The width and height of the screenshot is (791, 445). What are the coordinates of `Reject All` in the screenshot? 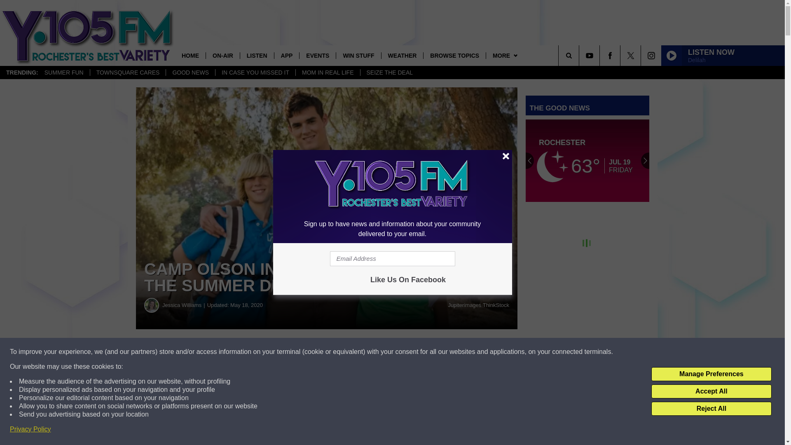 It's located at (711, 409).